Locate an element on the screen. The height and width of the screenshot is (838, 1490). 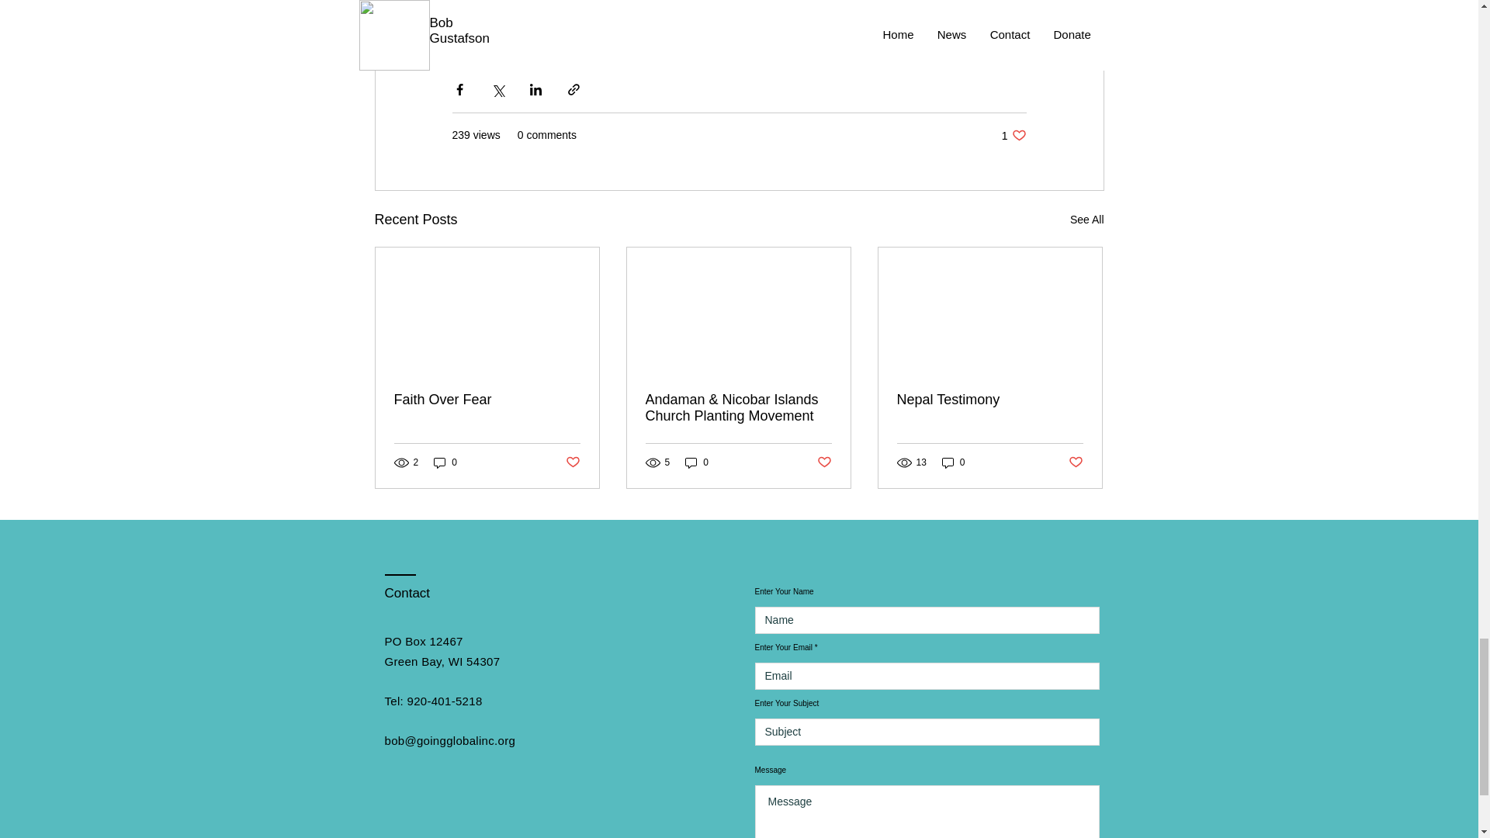
Post not marked as liked is located at coordinates (1076, 462).